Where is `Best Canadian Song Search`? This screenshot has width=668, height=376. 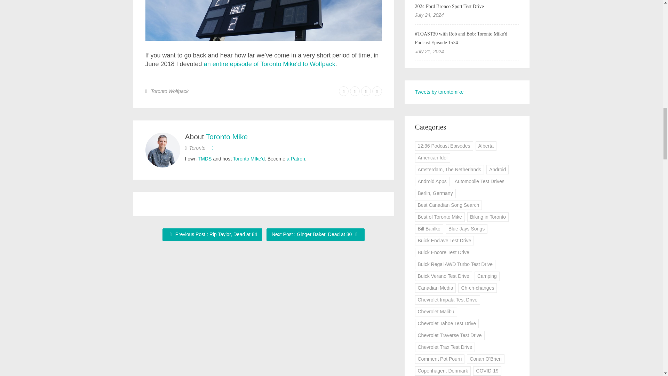 Best Canadian Song Search is located at coordinates (448, 205).